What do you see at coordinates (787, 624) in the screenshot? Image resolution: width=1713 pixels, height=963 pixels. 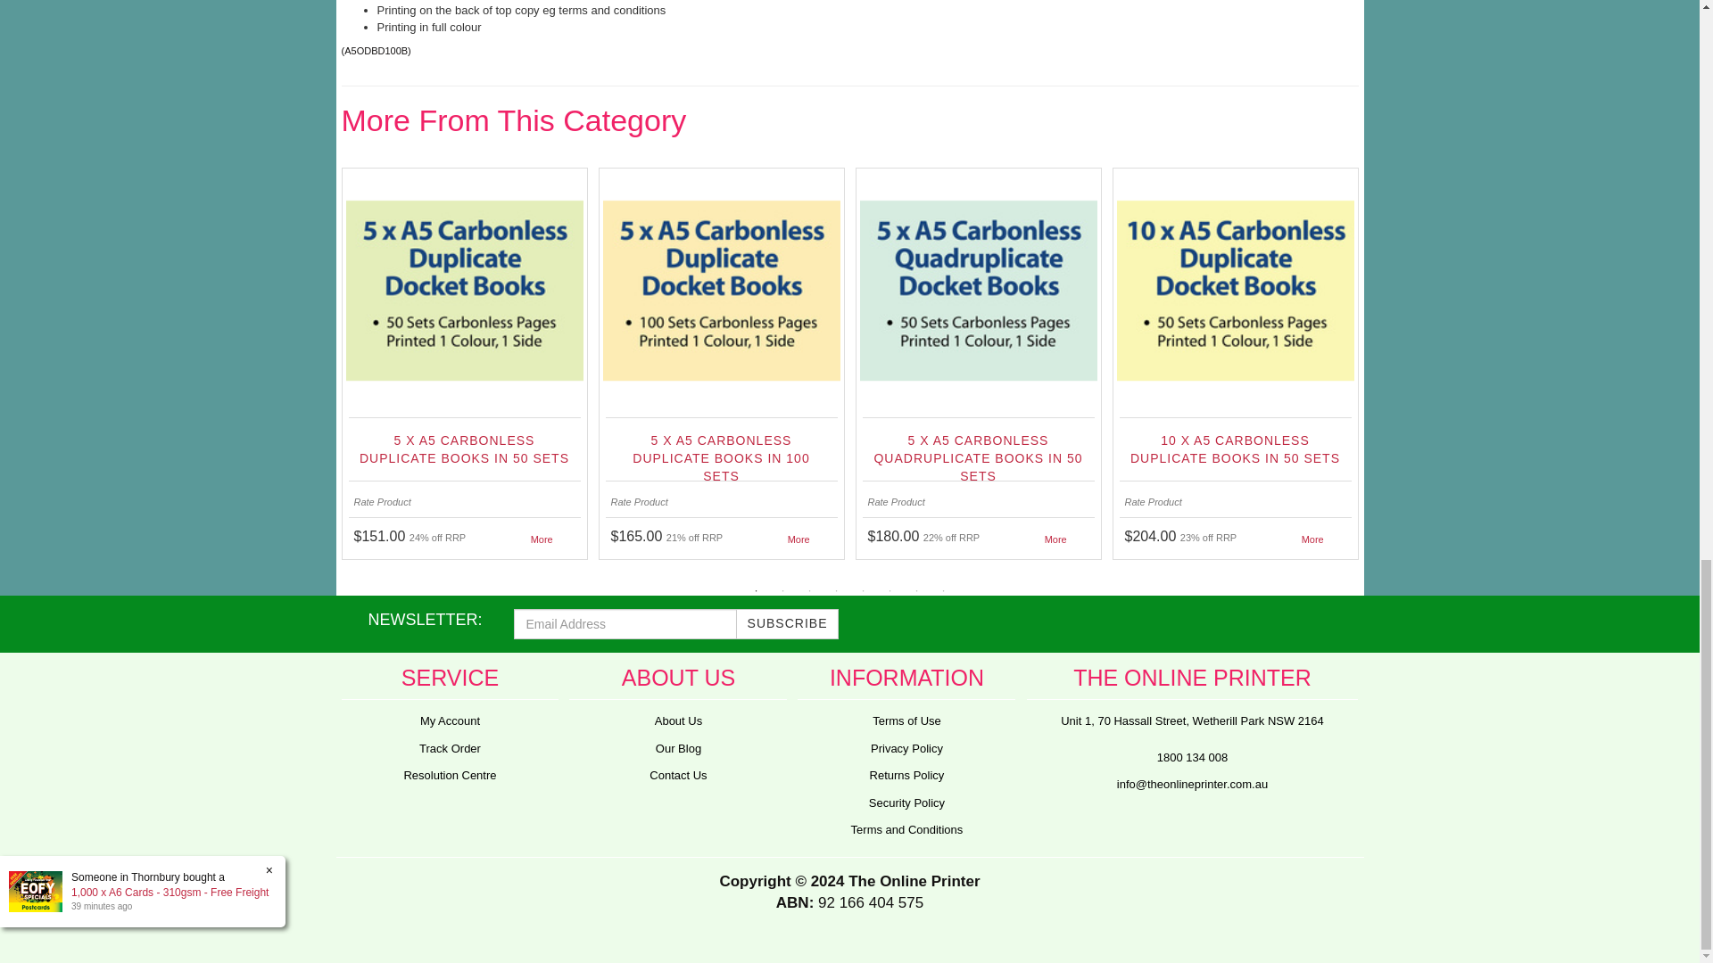 I see `Subscribe` at bounding box center [787, 624].